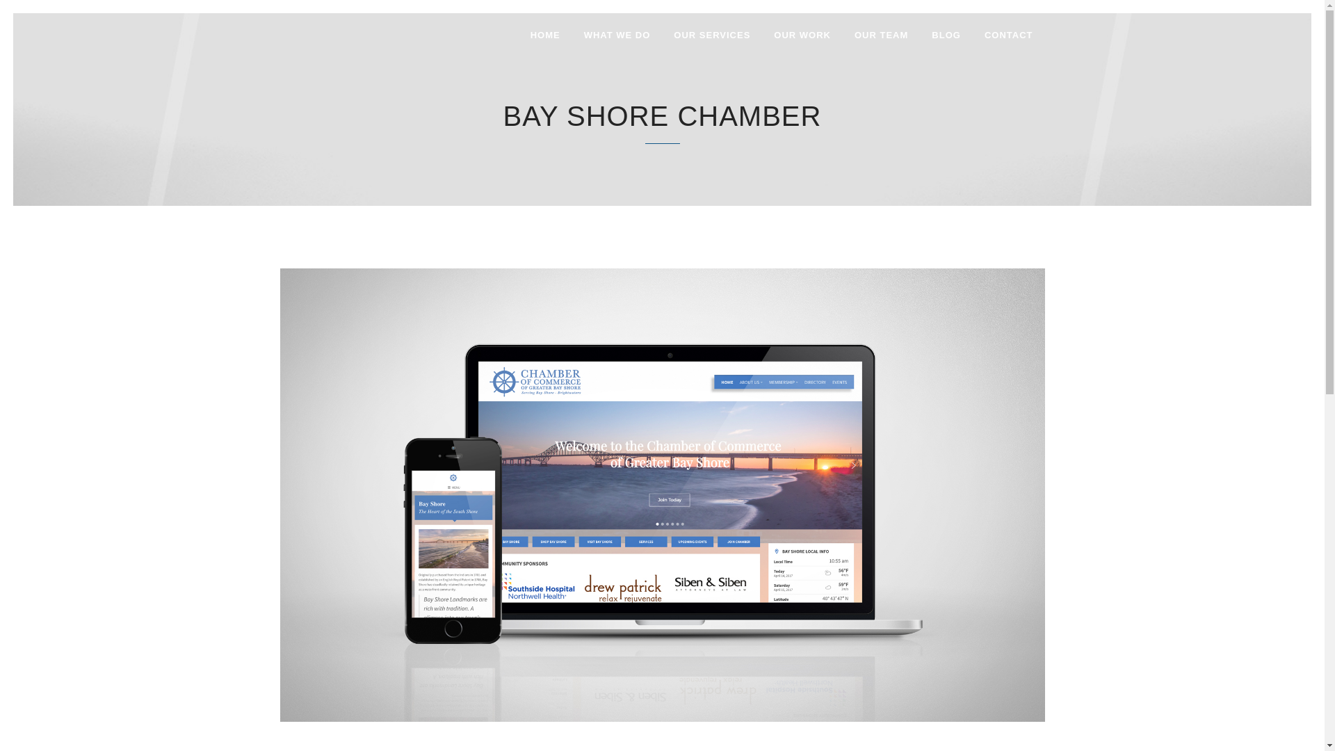 Image resolution: width=1335 pixels, height=751 pixels. Describe the element at coordinates (880, 35) in the screenshot. I see `OUR TEAM` at that location.